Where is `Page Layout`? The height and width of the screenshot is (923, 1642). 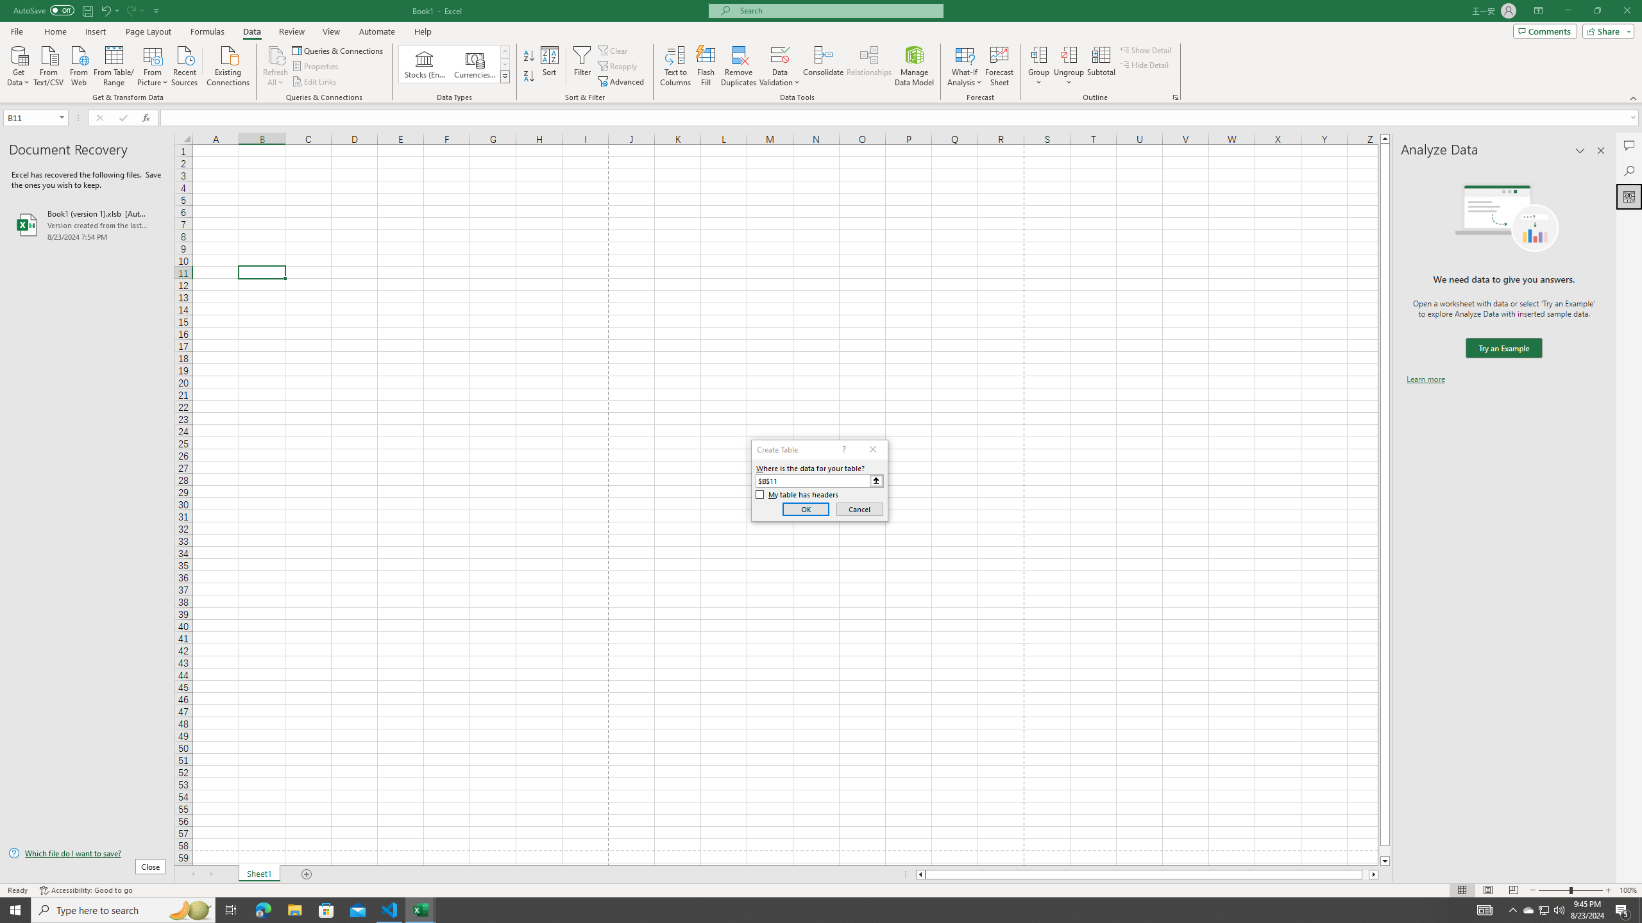 Page Layout is located at coordinates (1487, 890).